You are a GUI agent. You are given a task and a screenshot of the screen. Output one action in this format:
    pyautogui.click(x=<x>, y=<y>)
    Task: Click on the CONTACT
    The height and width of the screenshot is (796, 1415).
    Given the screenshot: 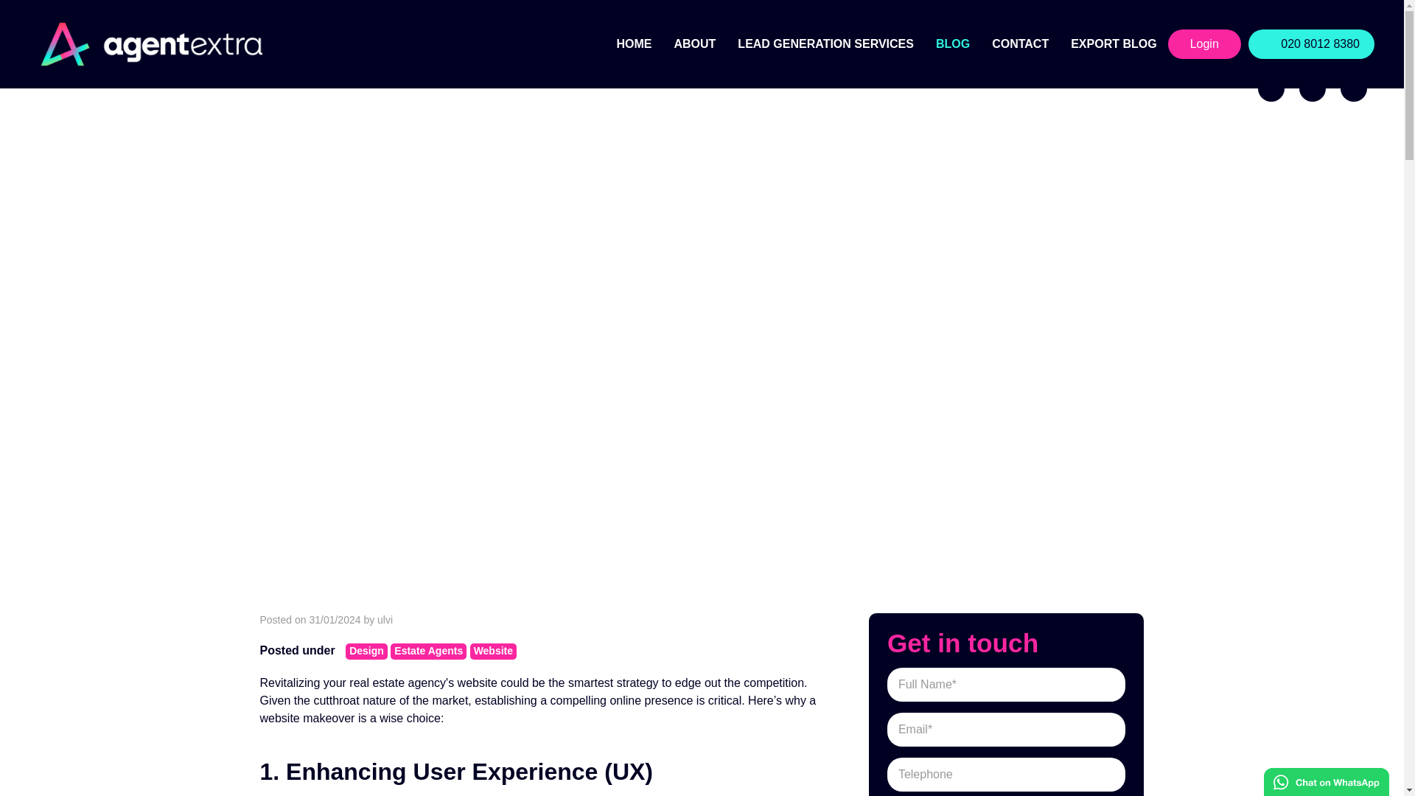 What is the action you would take?
    pyautogui.click(x=1020, y=44)
    